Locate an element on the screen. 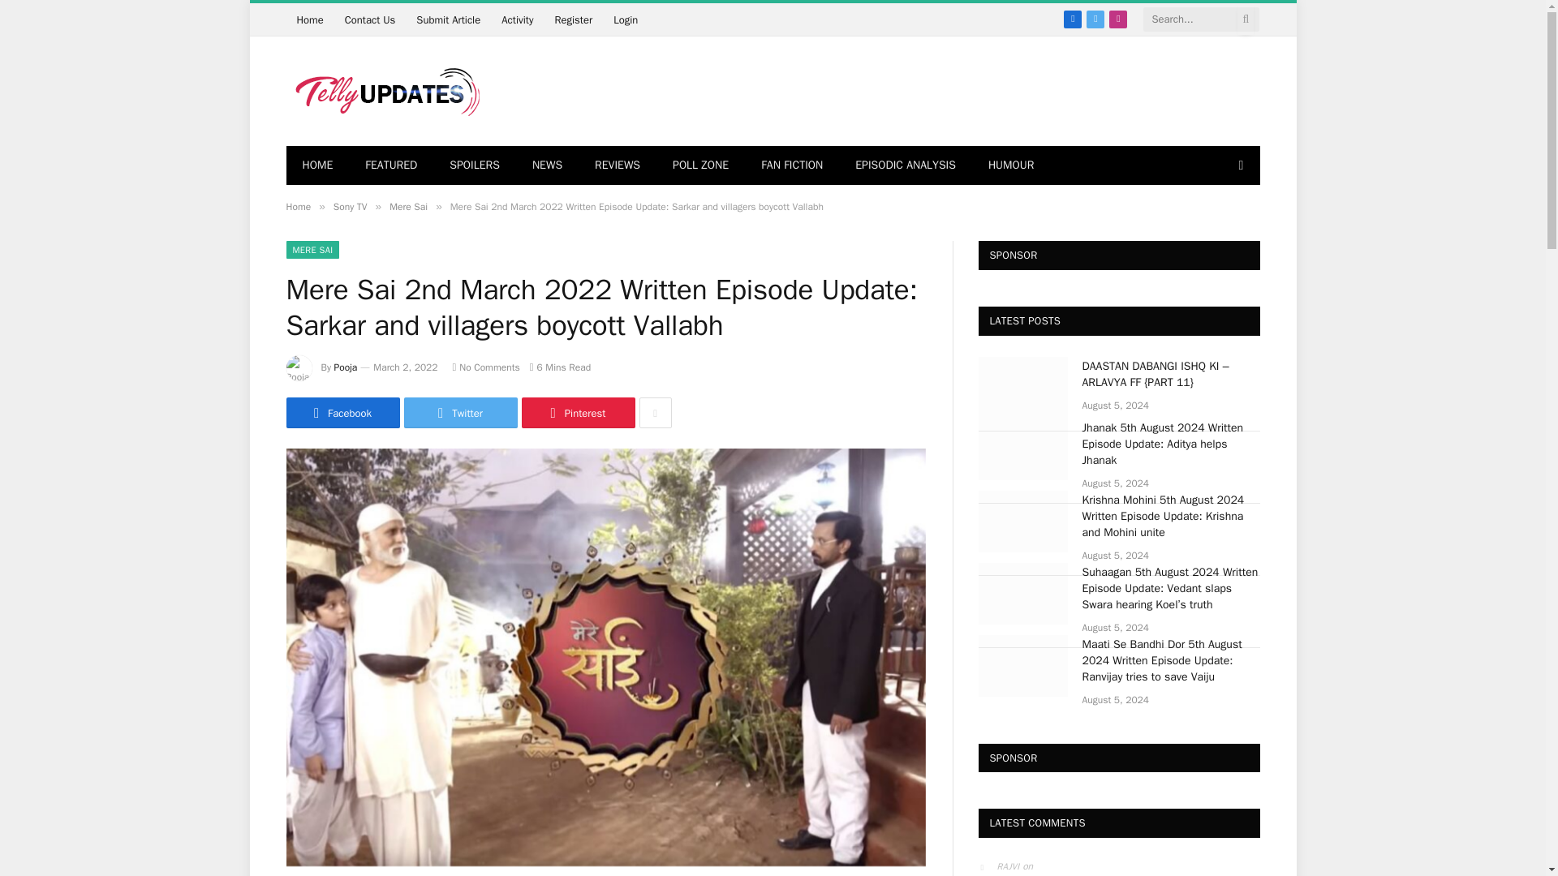 This screenshot has width=1558, height=876. Login is located at coordinates (625, 19).